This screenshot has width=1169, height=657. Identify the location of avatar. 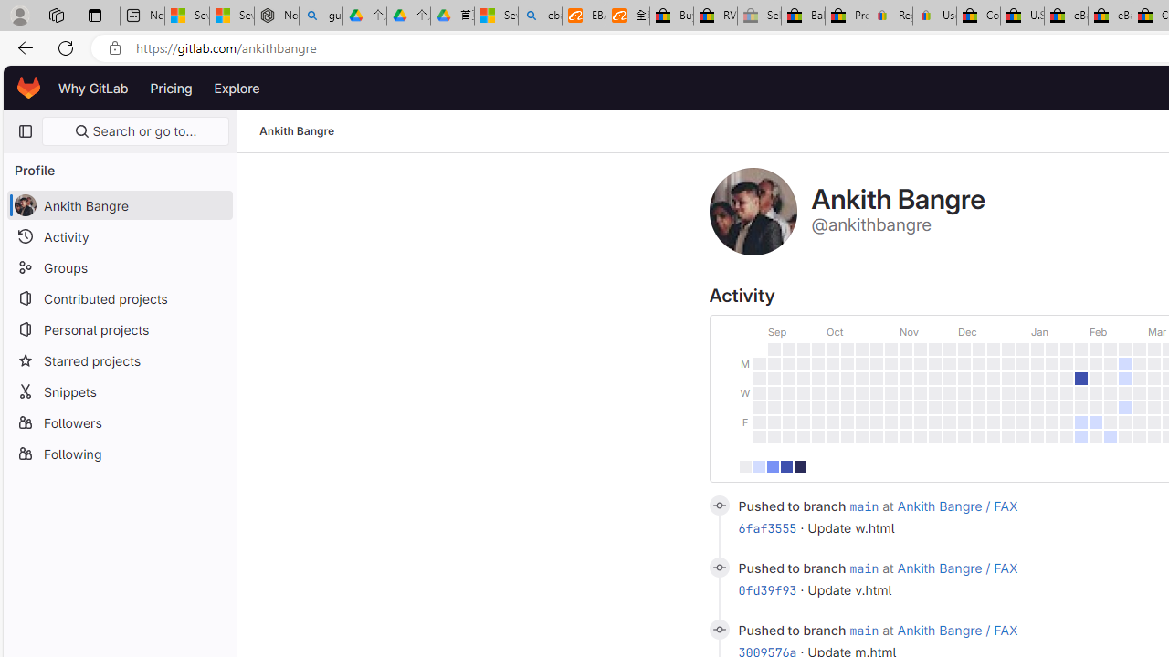
(25, 204).